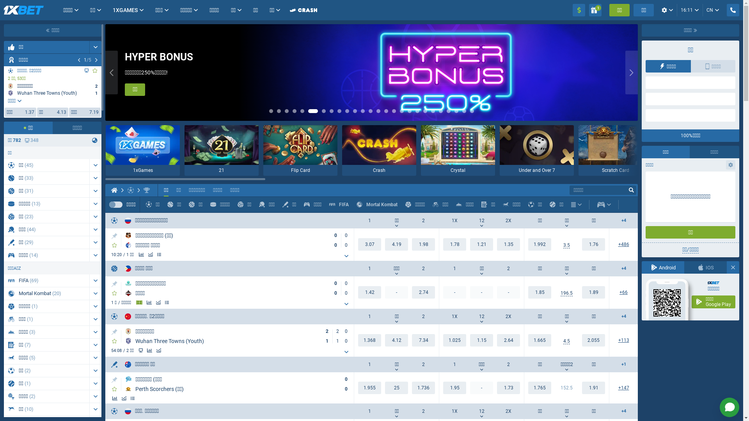  What do you see at coordinates (623, 341) in the screenshot?
I see `124` at bounding box center [623, 341].